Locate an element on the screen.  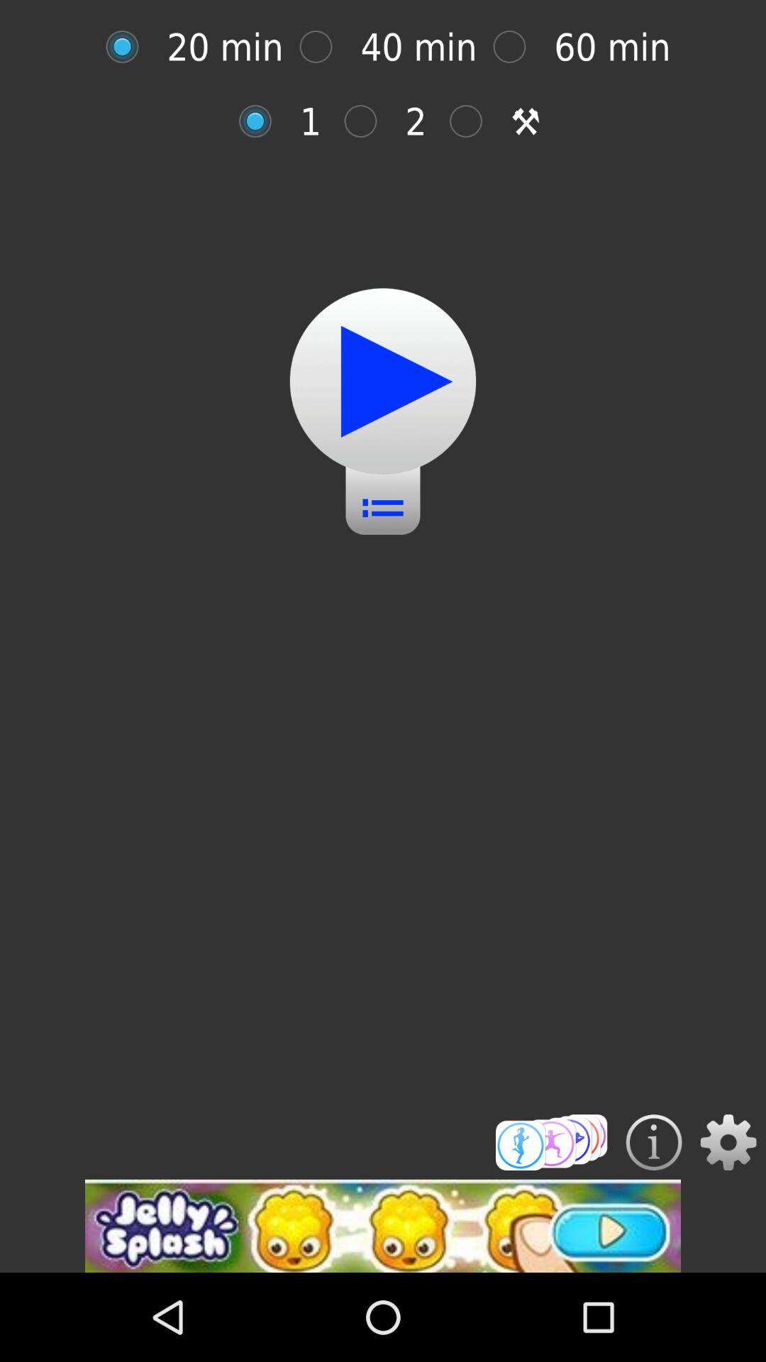
playing the music is located at coordinates (383, 382).